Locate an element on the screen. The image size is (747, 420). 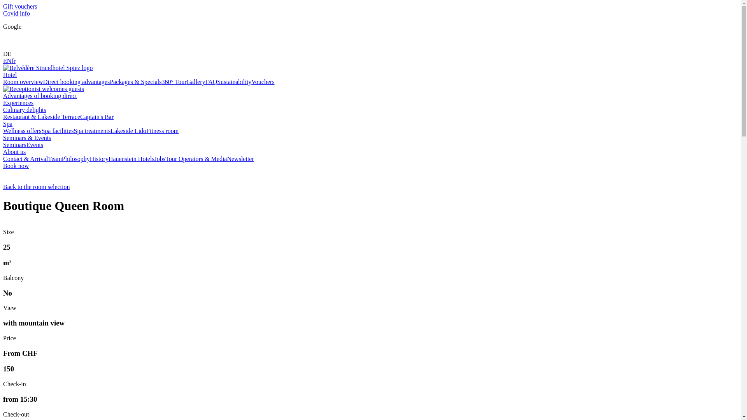
About us is located at coordinates (370, 152).